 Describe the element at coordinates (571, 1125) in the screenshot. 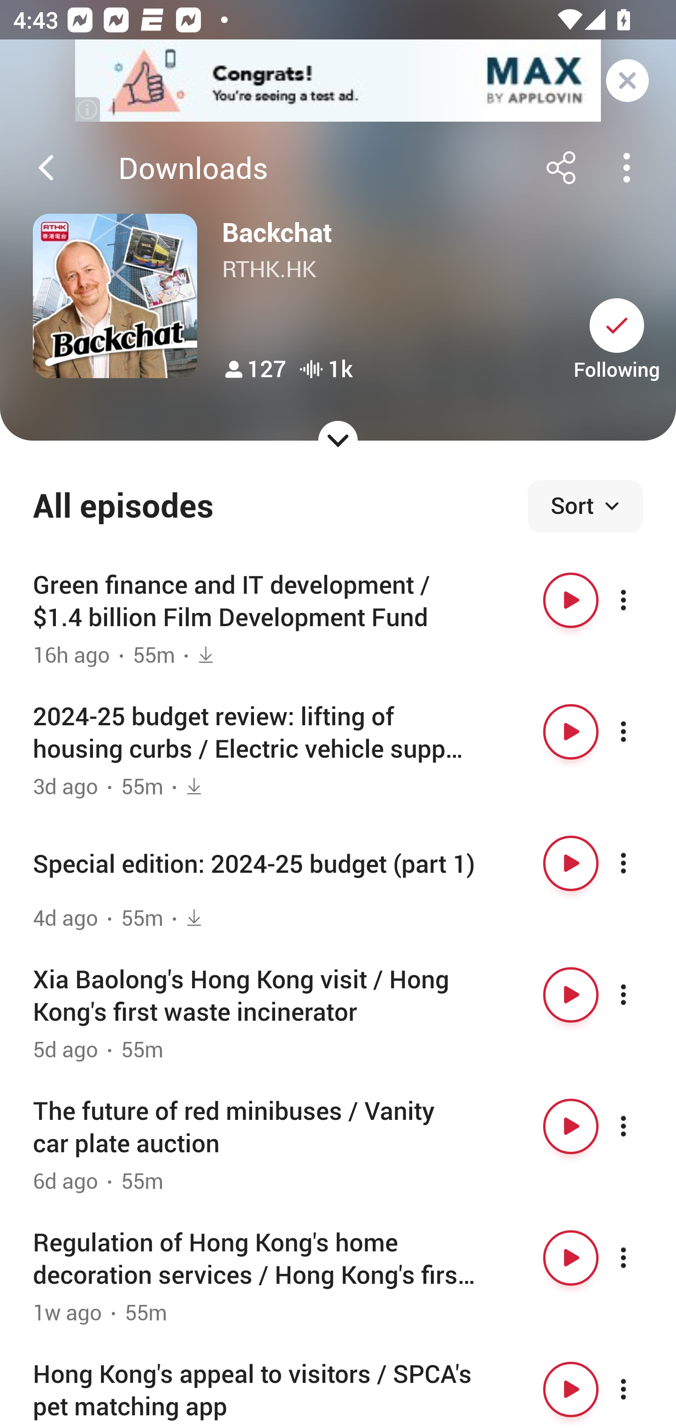

I see `Play button` at that location.